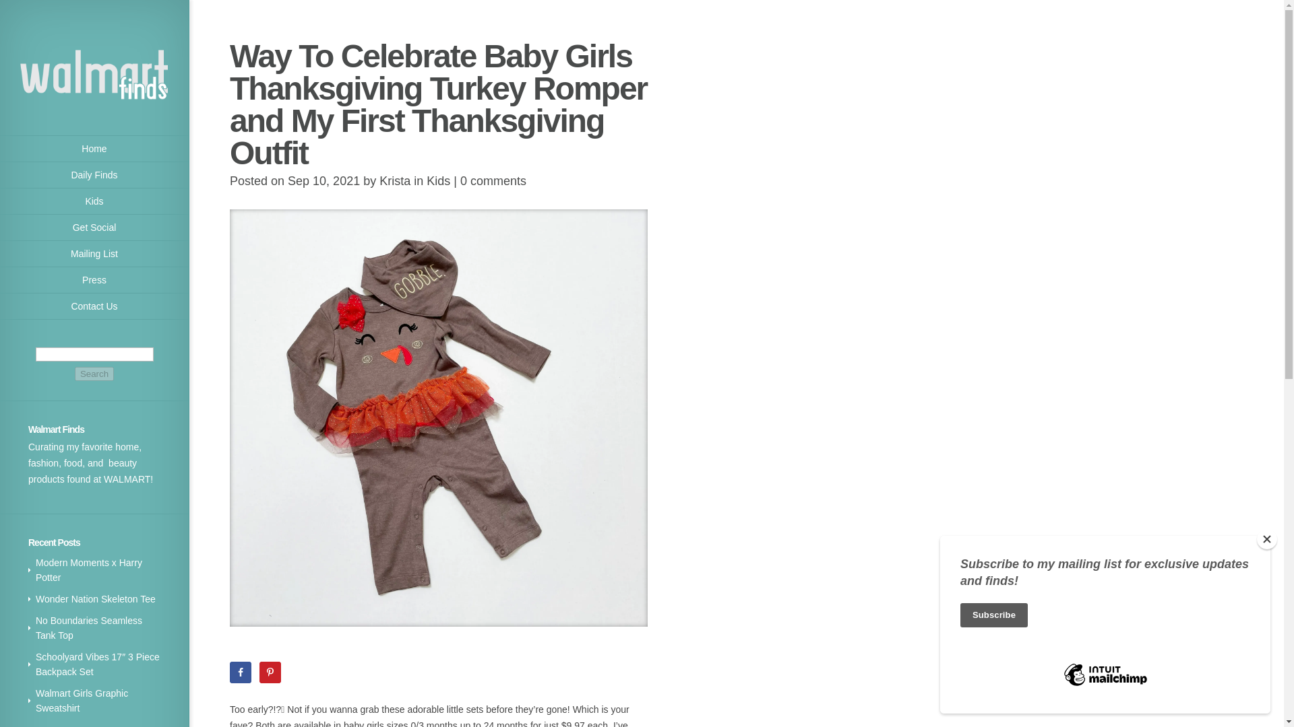  What do you see at coordinates (89, 570) in the screenshot?
I see `Modern Moments x Harry Potter` at bounding box center [89, 570].